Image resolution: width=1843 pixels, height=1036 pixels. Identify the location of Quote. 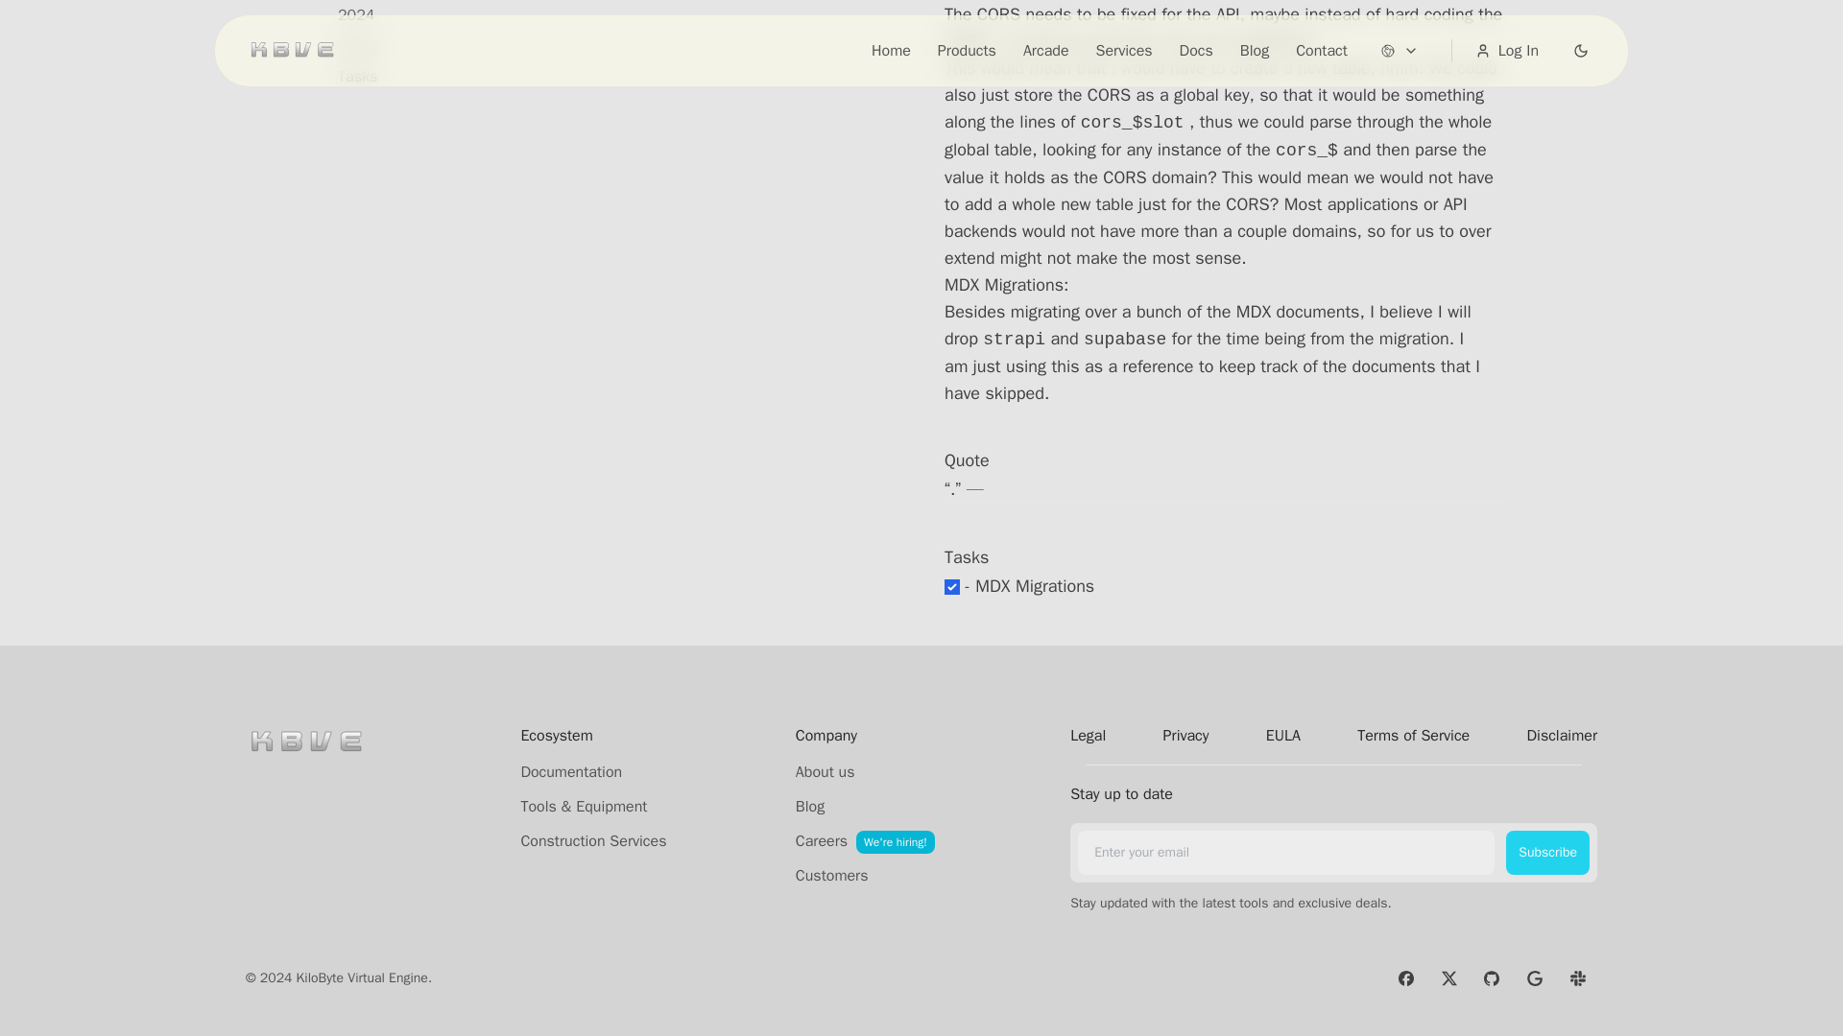
(357, 46).